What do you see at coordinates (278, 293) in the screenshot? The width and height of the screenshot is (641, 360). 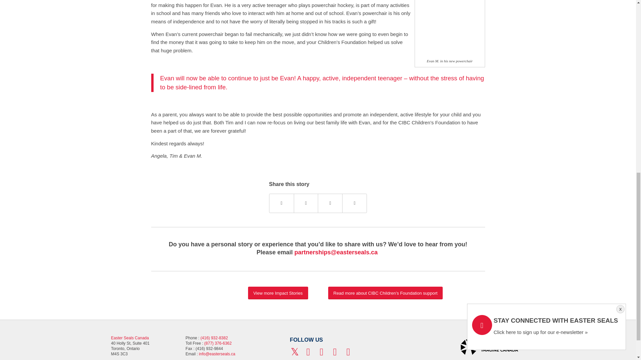 I see `View more Impact Stories` at bounding box center [278, 293].